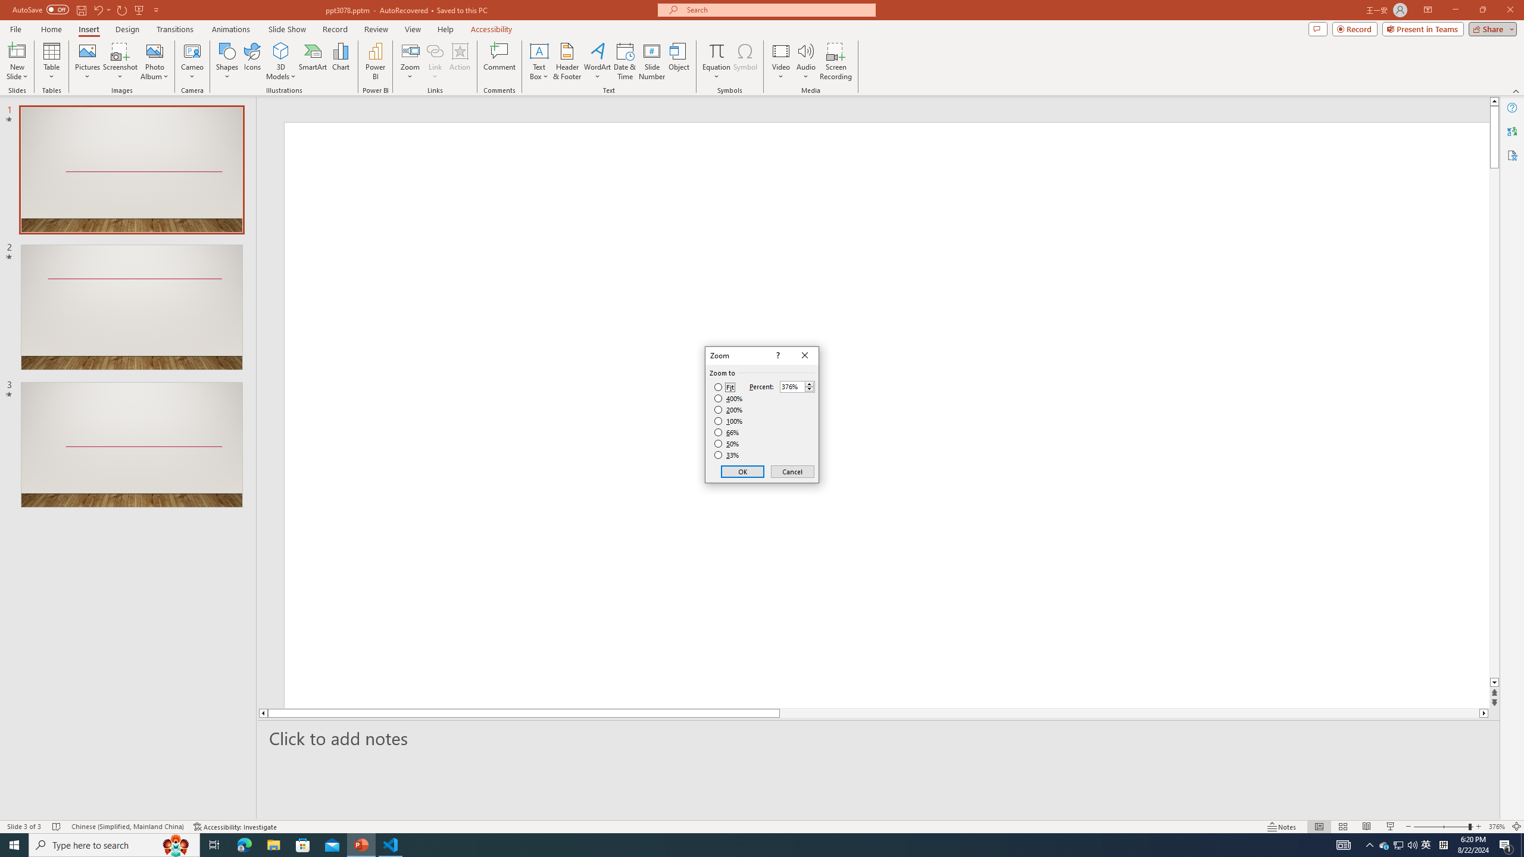 The height and width of the screenshot is (857, 1524). Describe the element at coordinates (1494, 426) in the screenshot. I see `Page down` at that location.